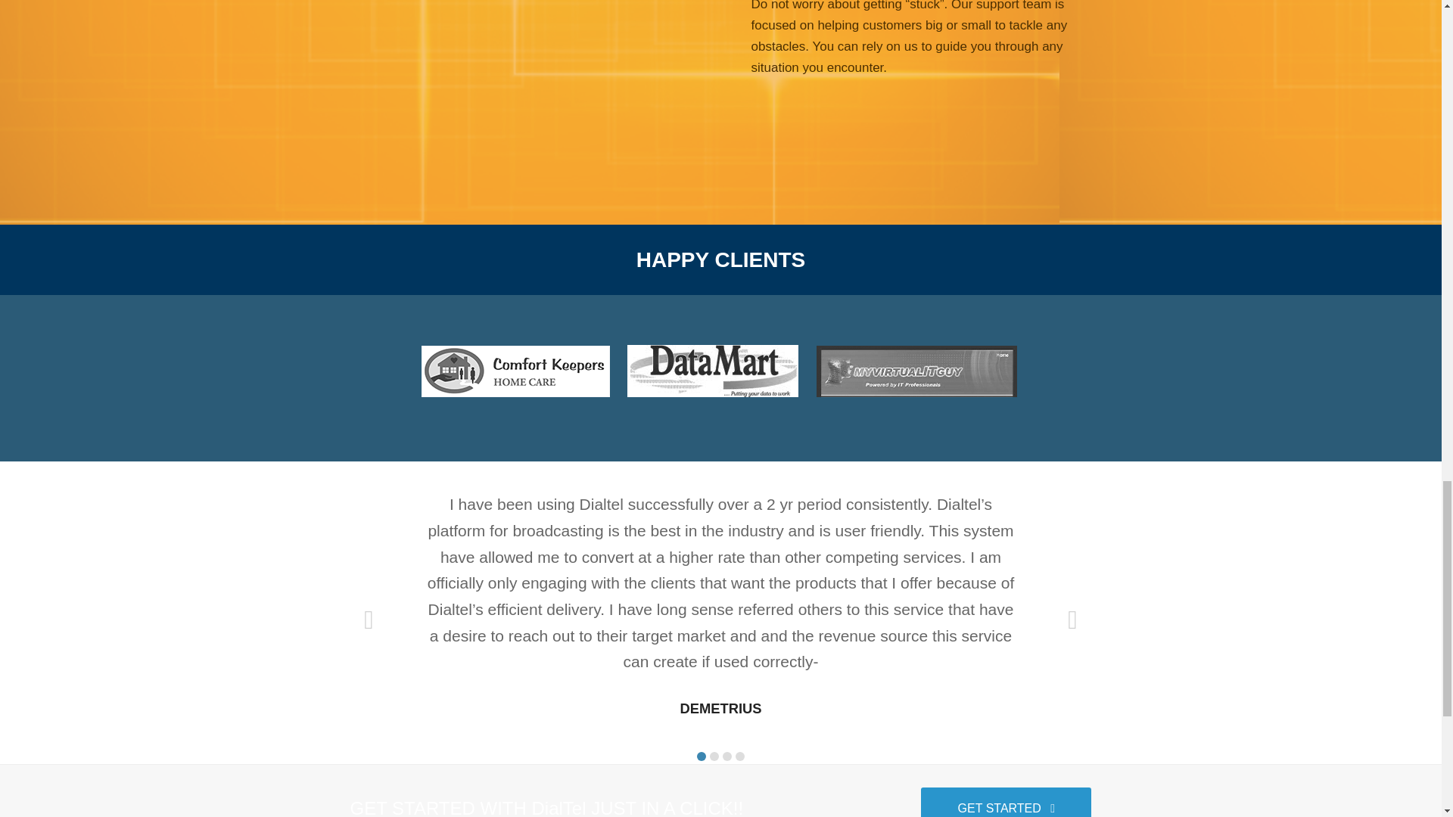 Image resolution: width=1453 pixels, height=817 pixels. Describe the element at coordinates (1006, 802) in the screenshot. I see `GET STARTED` at that location.